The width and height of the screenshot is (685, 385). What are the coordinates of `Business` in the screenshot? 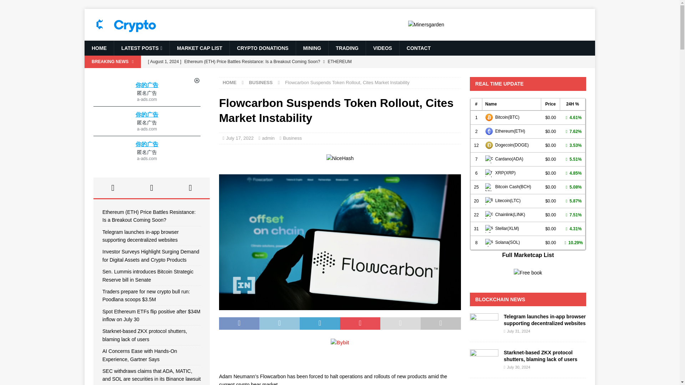 It's located at (292, 138).